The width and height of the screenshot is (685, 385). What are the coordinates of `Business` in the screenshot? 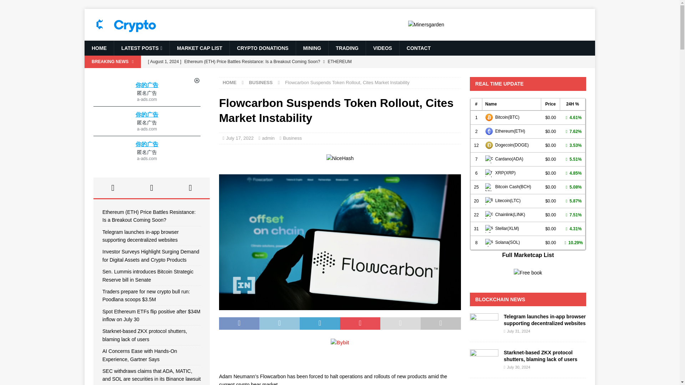 It's located at (292, 138).